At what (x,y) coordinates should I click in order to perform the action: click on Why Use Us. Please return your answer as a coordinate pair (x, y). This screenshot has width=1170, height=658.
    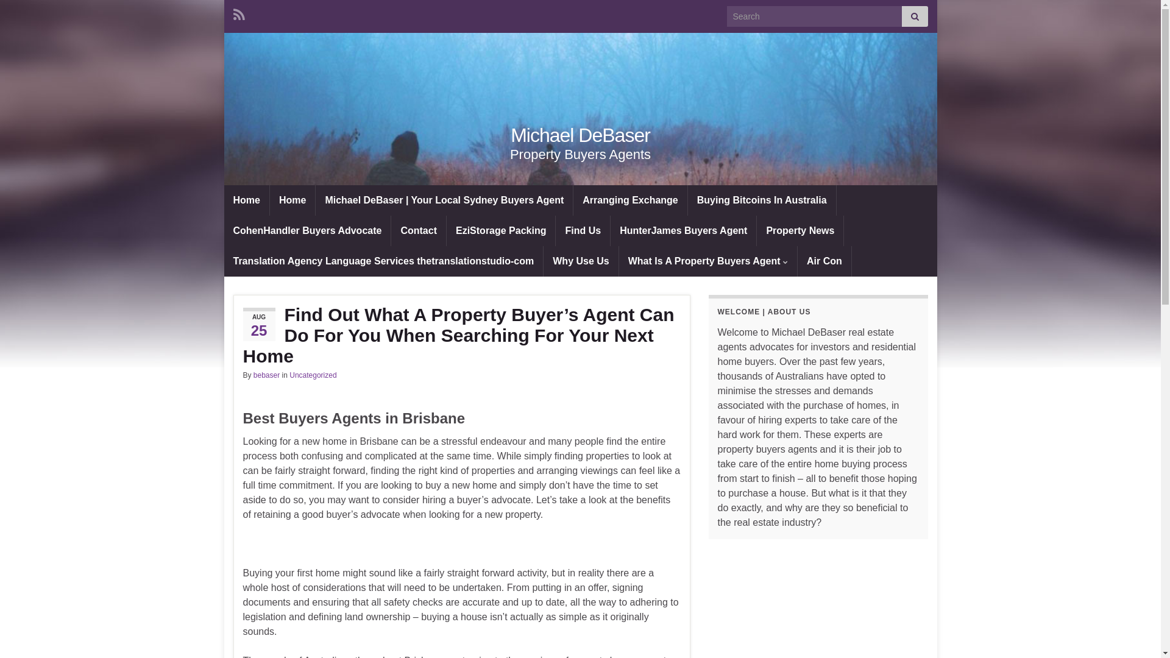
    Looking at the image, I should click on (580, 261).